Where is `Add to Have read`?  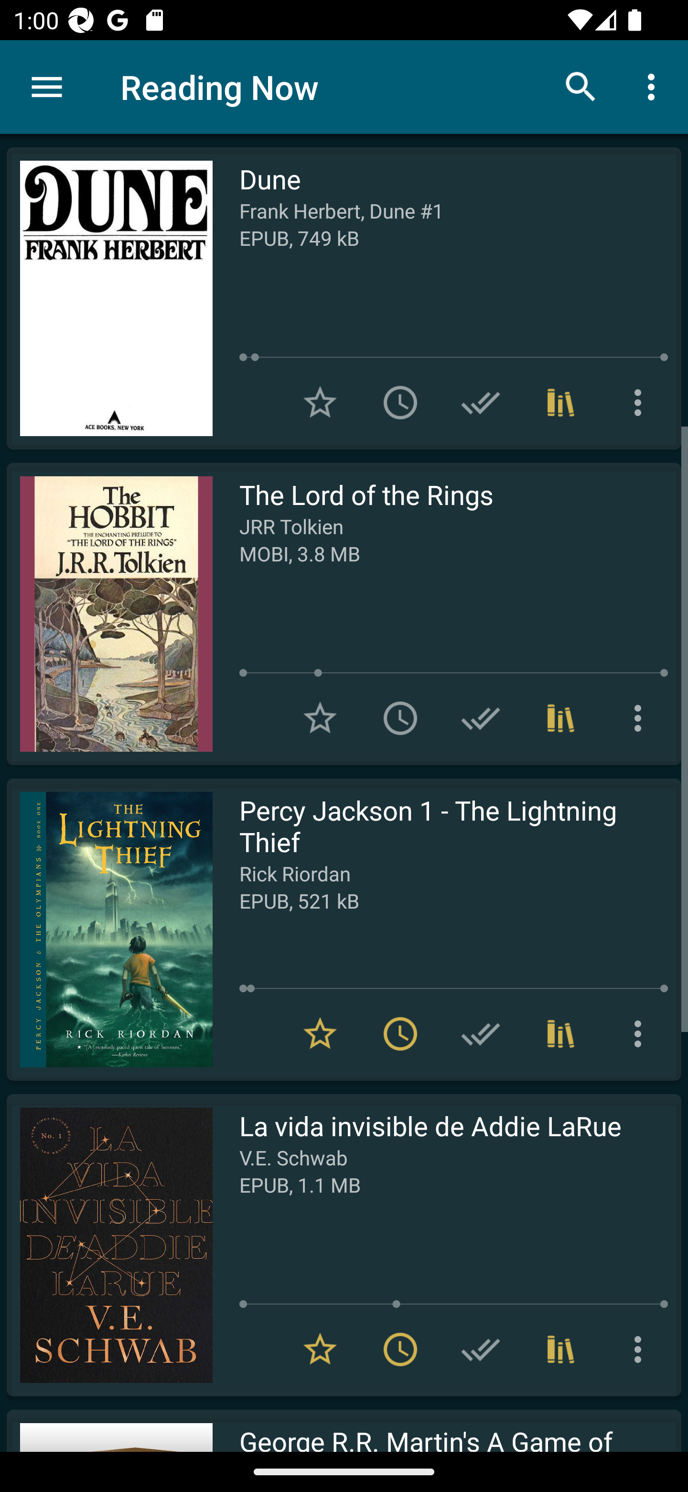
Add to Have read is located at coordinates (481, 1349).